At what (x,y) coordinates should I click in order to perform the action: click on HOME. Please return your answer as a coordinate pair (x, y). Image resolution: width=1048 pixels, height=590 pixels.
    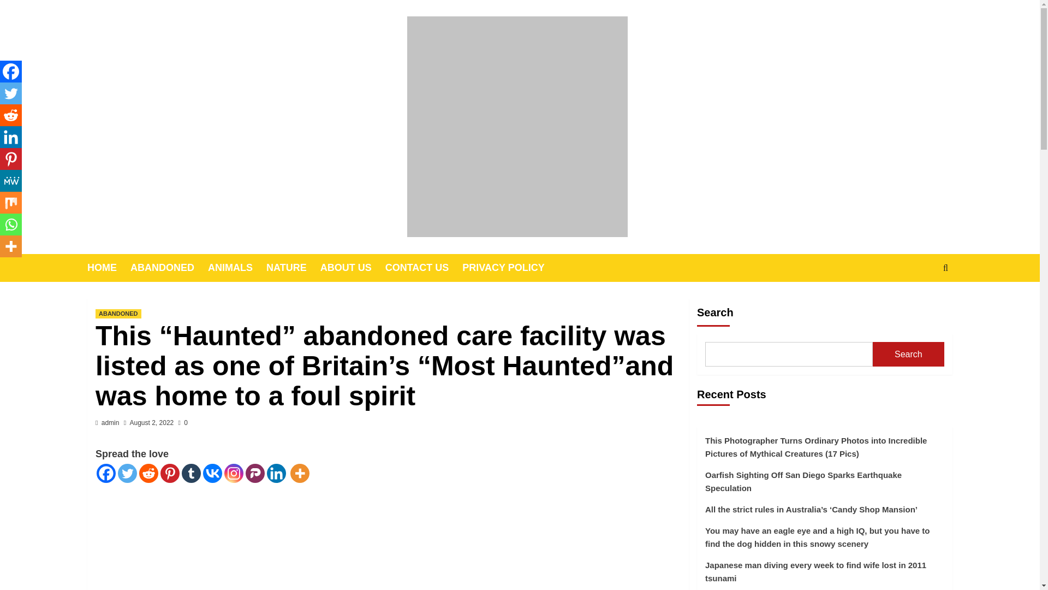
    Looking at the image, I should click on (108, 268).